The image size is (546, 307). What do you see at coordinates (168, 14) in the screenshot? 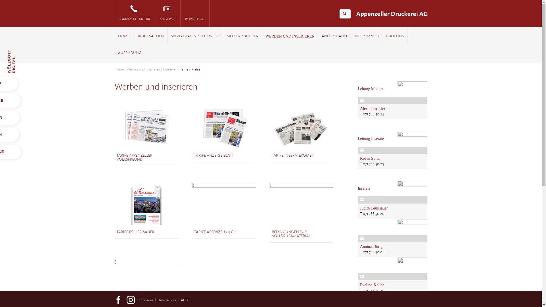
I see `ABOSERVICE` at bounding box center [168, 14].